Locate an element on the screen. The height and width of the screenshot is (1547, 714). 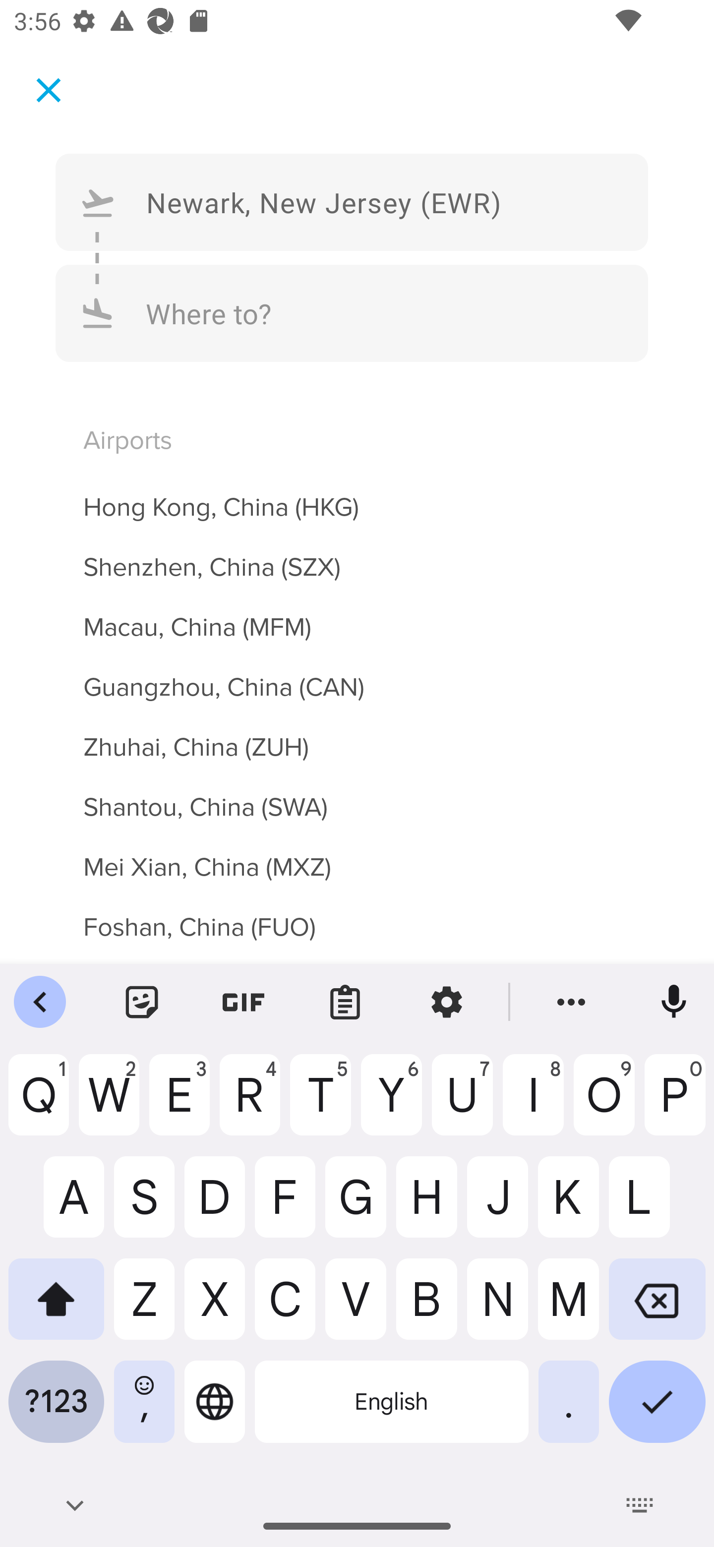
Cancel is located at coordinates (49, 89).